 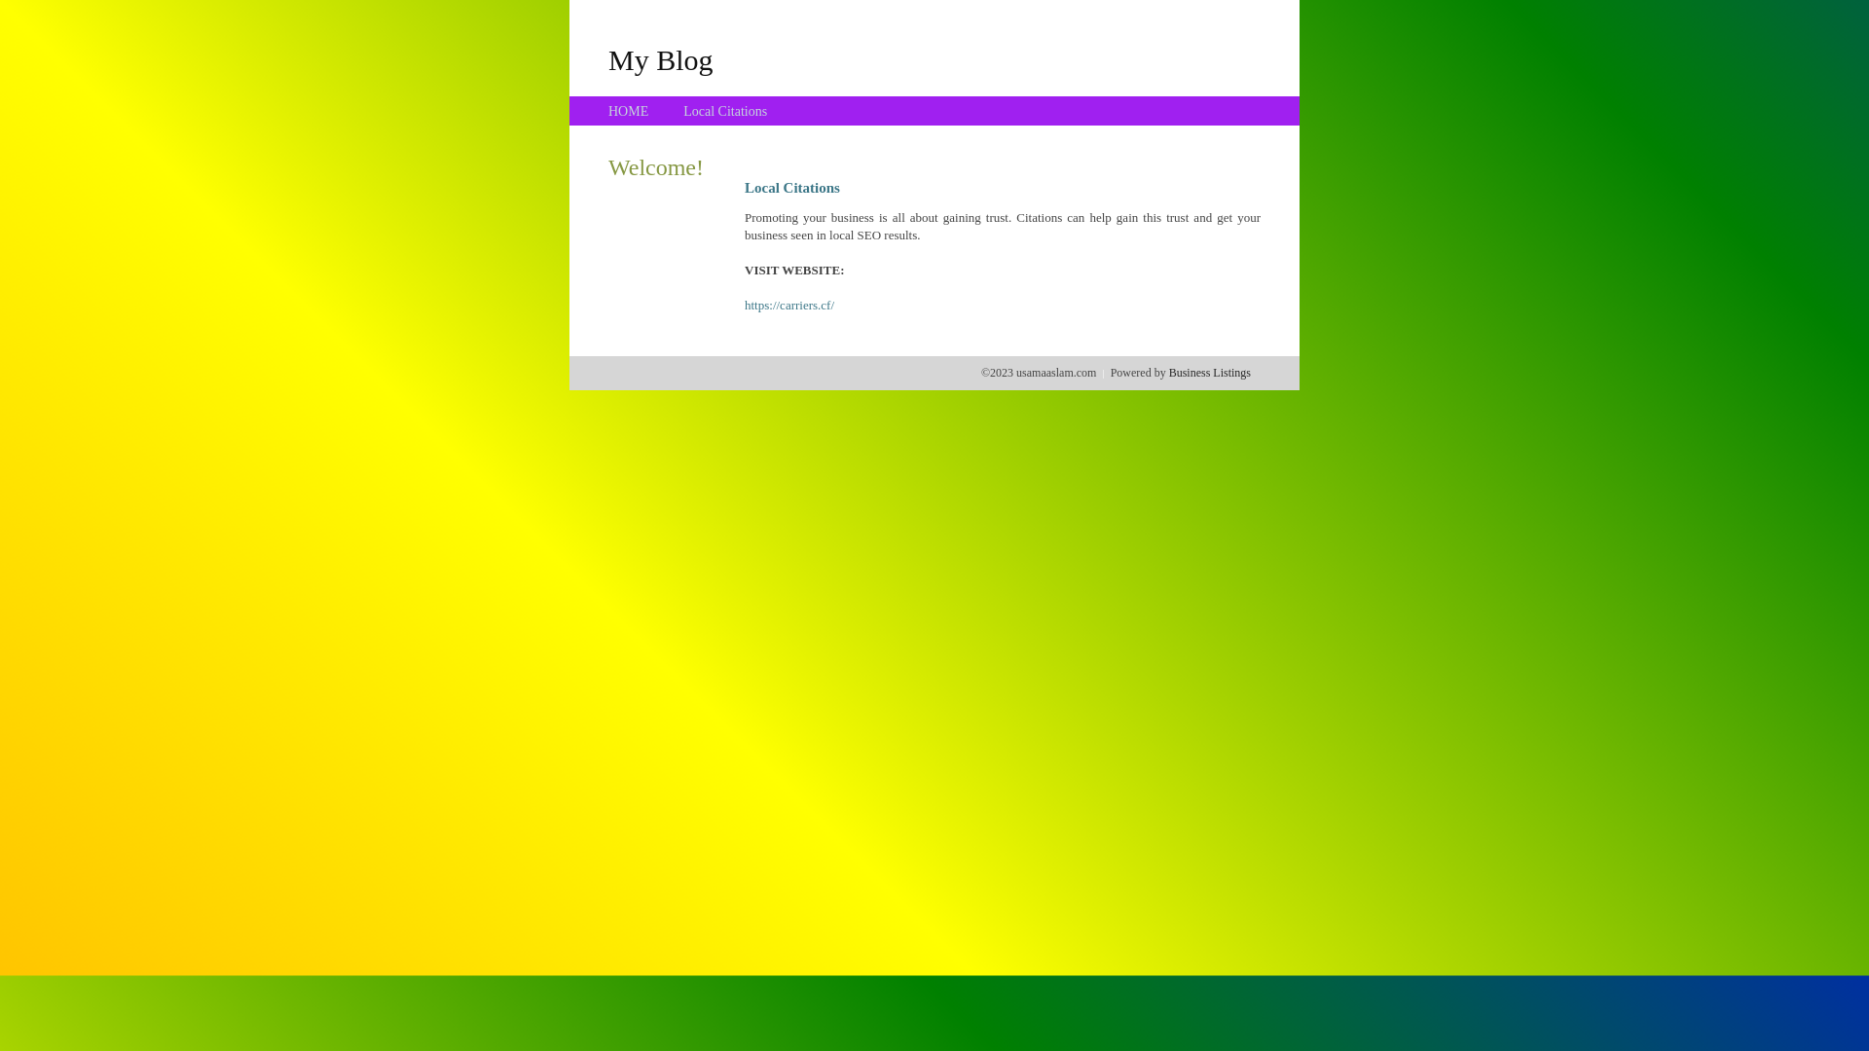 What do you see at coordinates (629, 111) in the screenshot?
I see `HOME` at bounding box center [629, 111].